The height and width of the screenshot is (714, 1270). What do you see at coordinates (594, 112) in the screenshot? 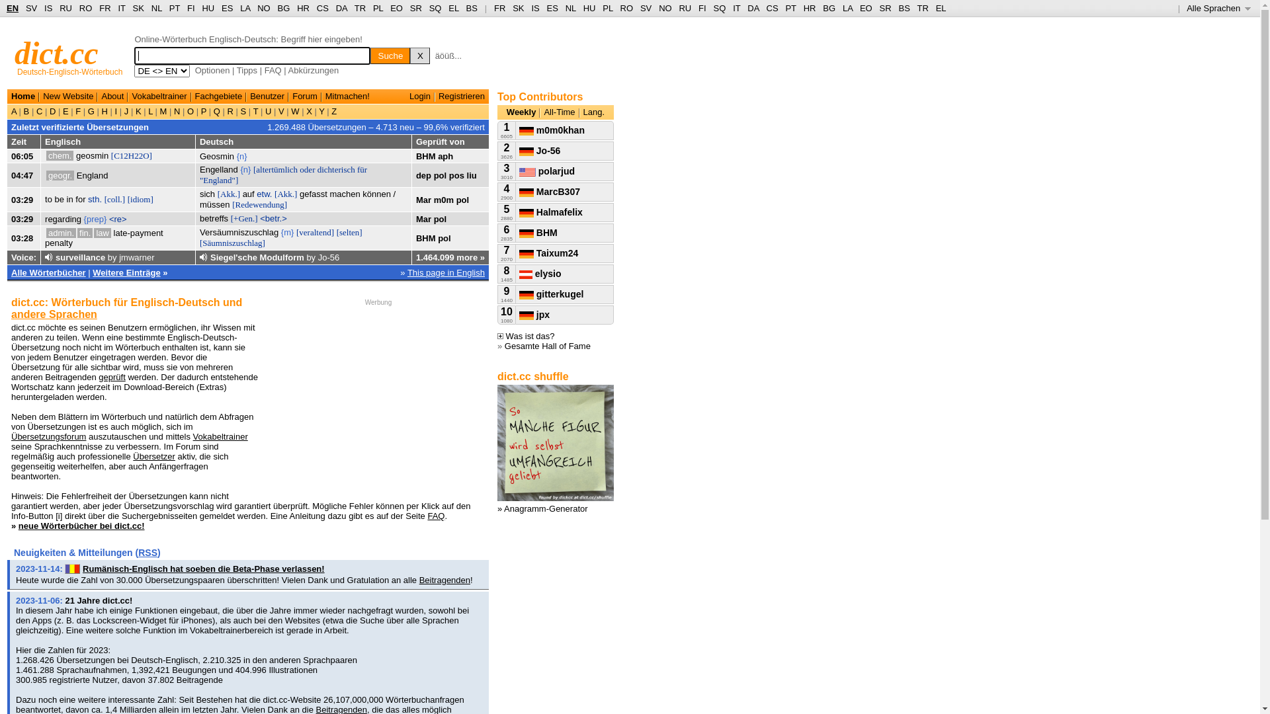
I see `Lang.` at bounding box center [594, 112].